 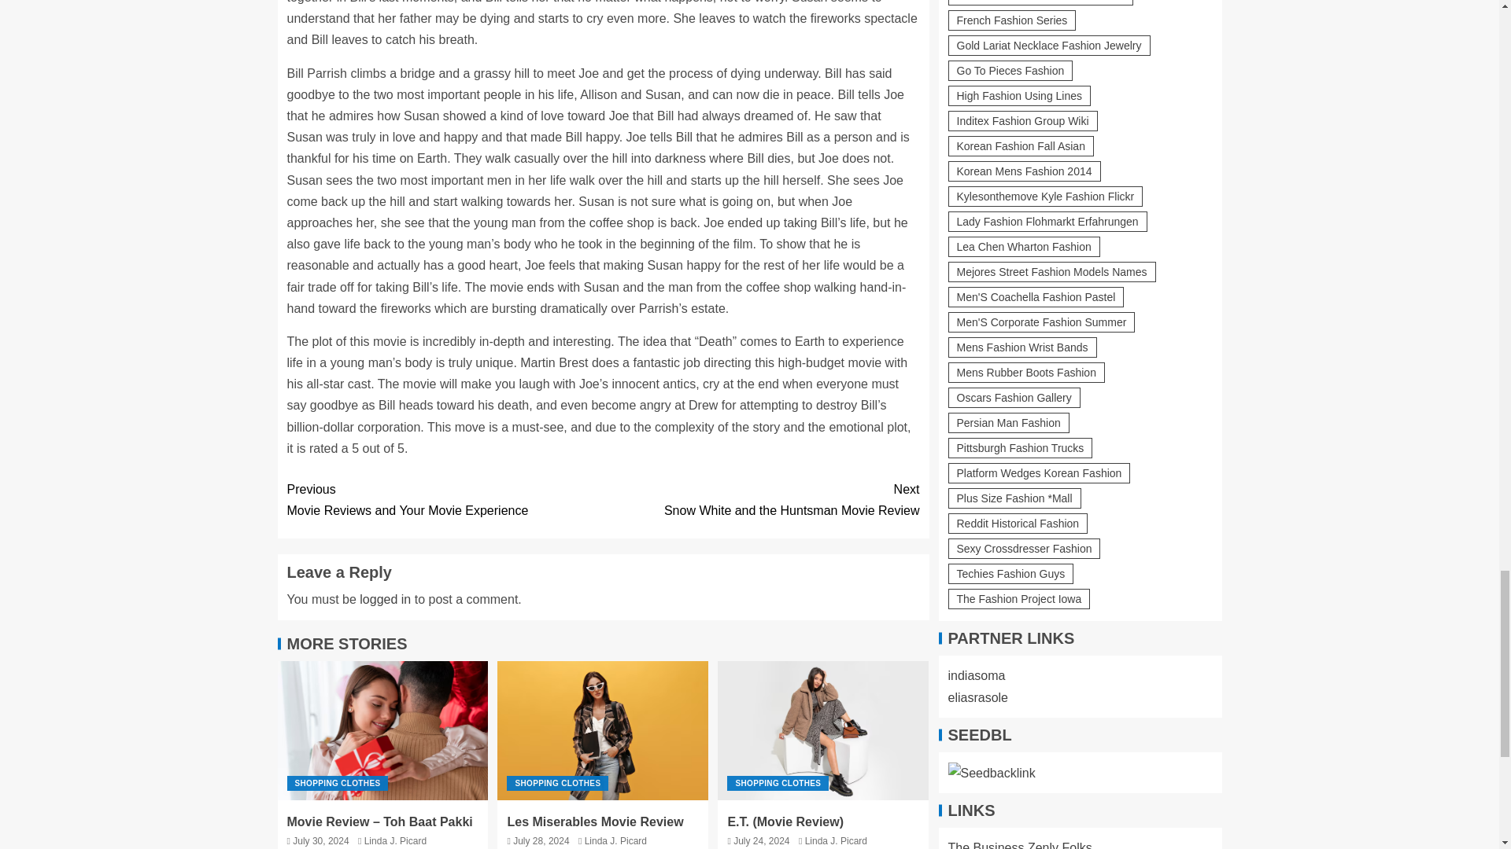 What do you see at coordinates (395, 840) in the screenshot?
I see `Linda J. Picard` at bounding box center [395, 840].